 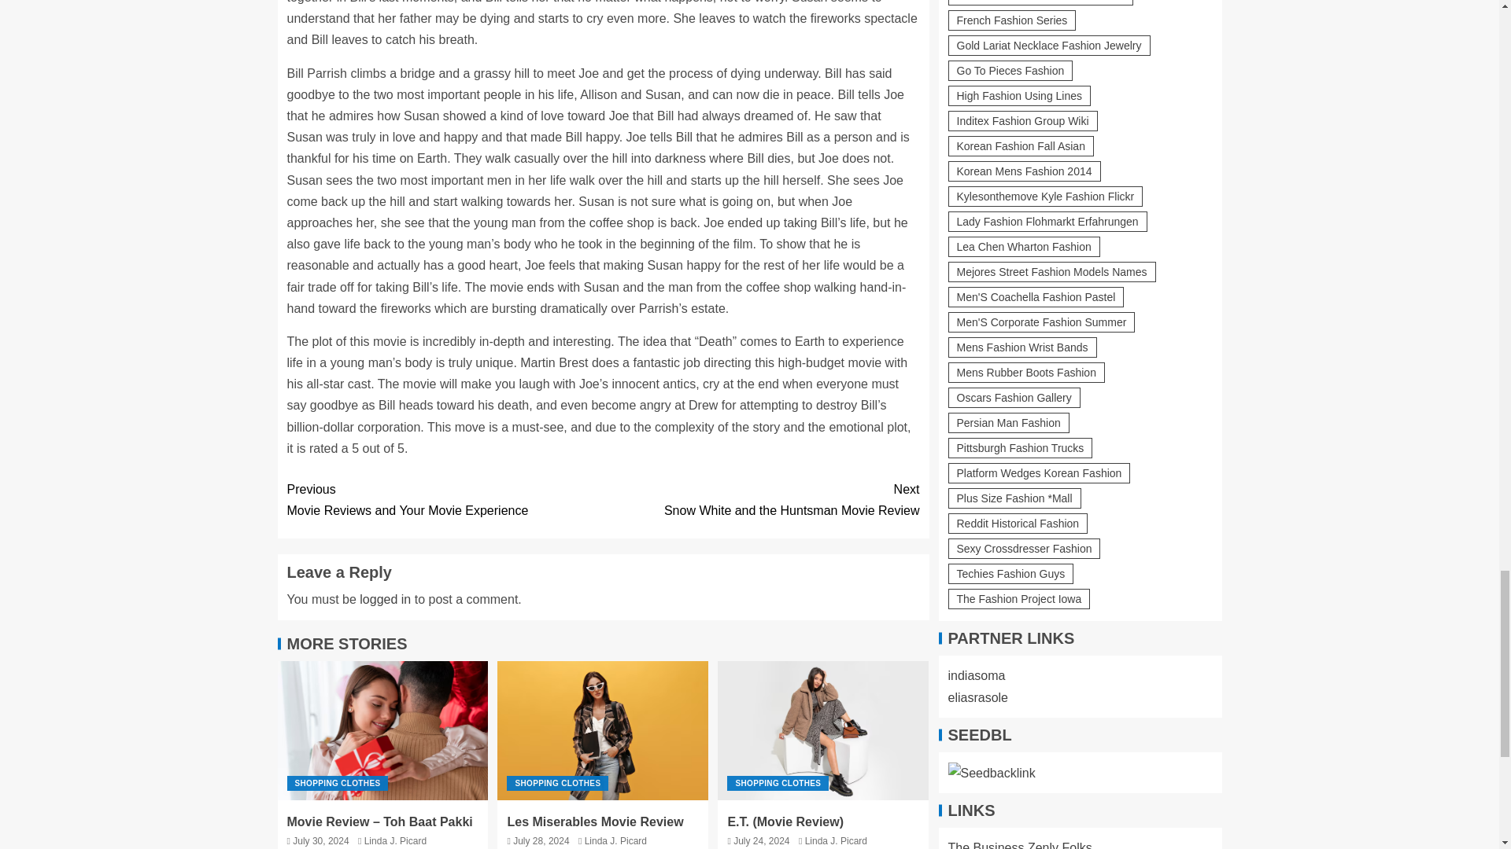 What do you see at coordinates (395, 840) in the screenshot?
I see `Linda J. Picard` at bounding box center [395, 840].